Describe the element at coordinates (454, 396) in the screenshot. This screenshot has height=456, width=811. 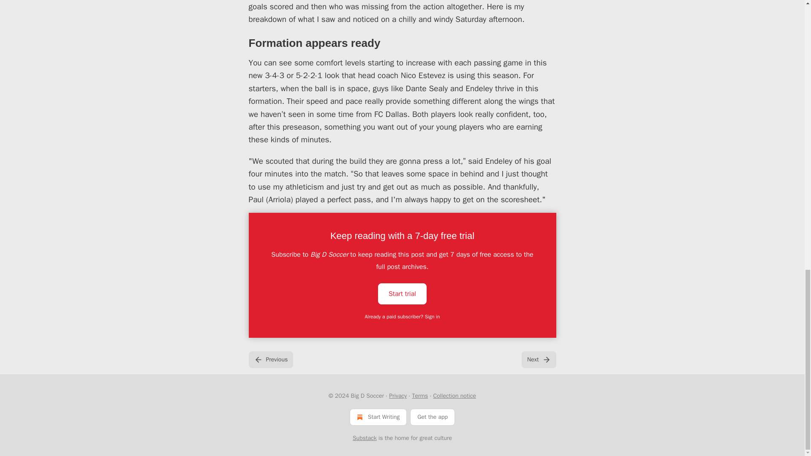
I see `Collection notice` at that location.